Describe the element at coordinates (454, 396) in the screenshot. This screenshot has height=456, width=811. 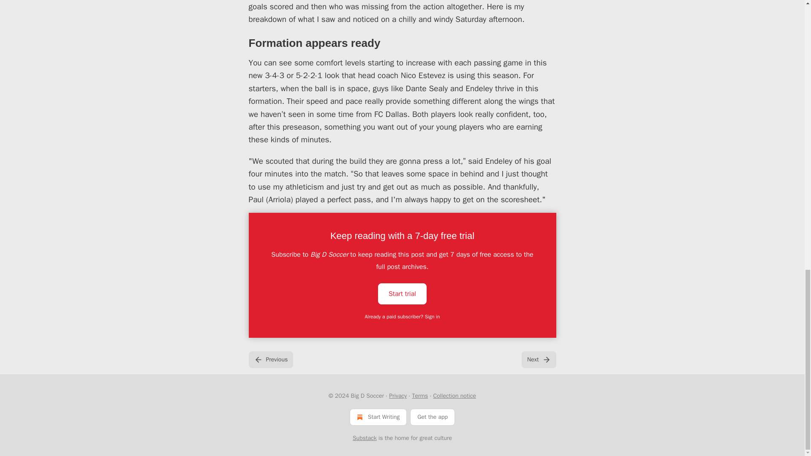
I see `Collection notice` at that location.